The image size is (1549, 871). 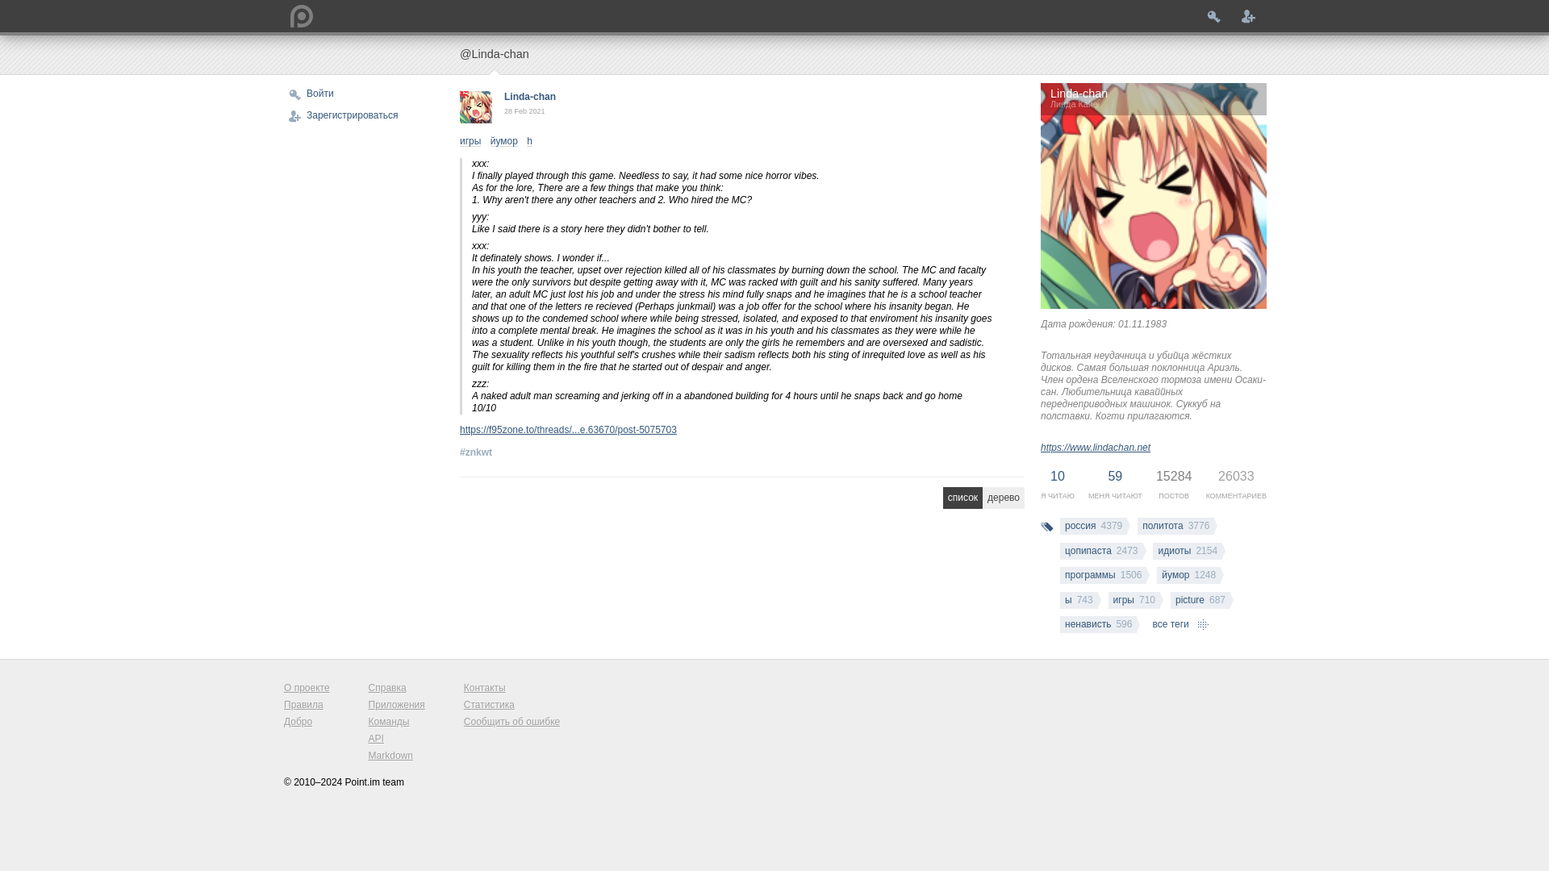 I want to click on API, so click(x=396, y=739).